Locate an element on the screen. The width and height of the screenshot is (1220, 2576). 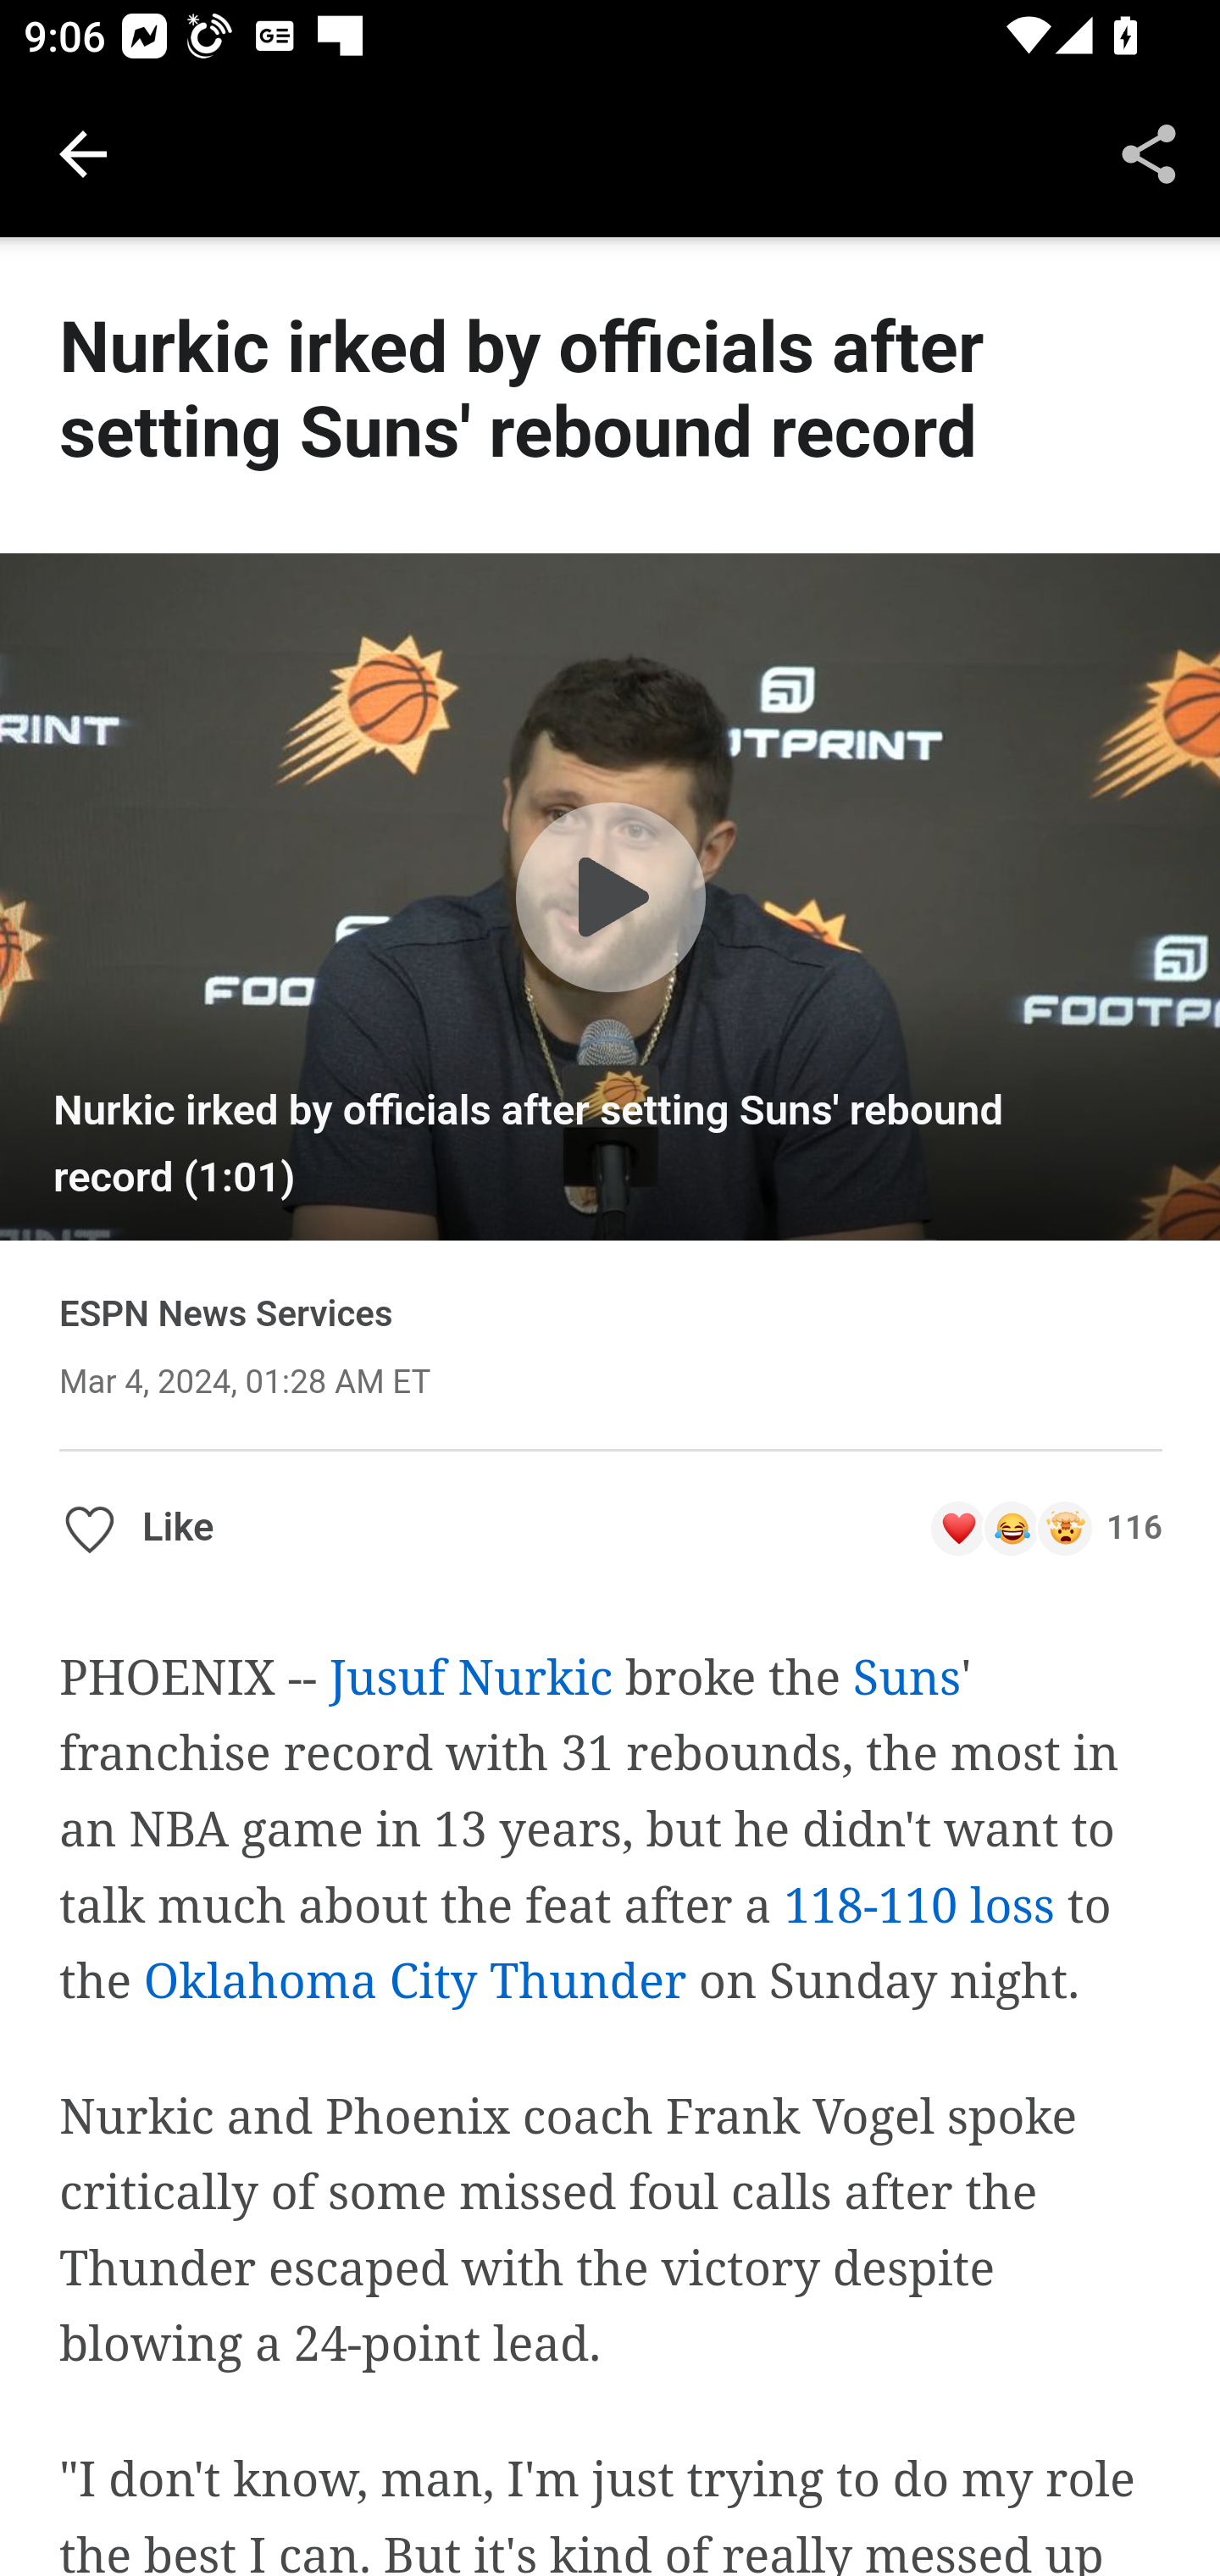
Navigate up is located at coordinates (83, 154).